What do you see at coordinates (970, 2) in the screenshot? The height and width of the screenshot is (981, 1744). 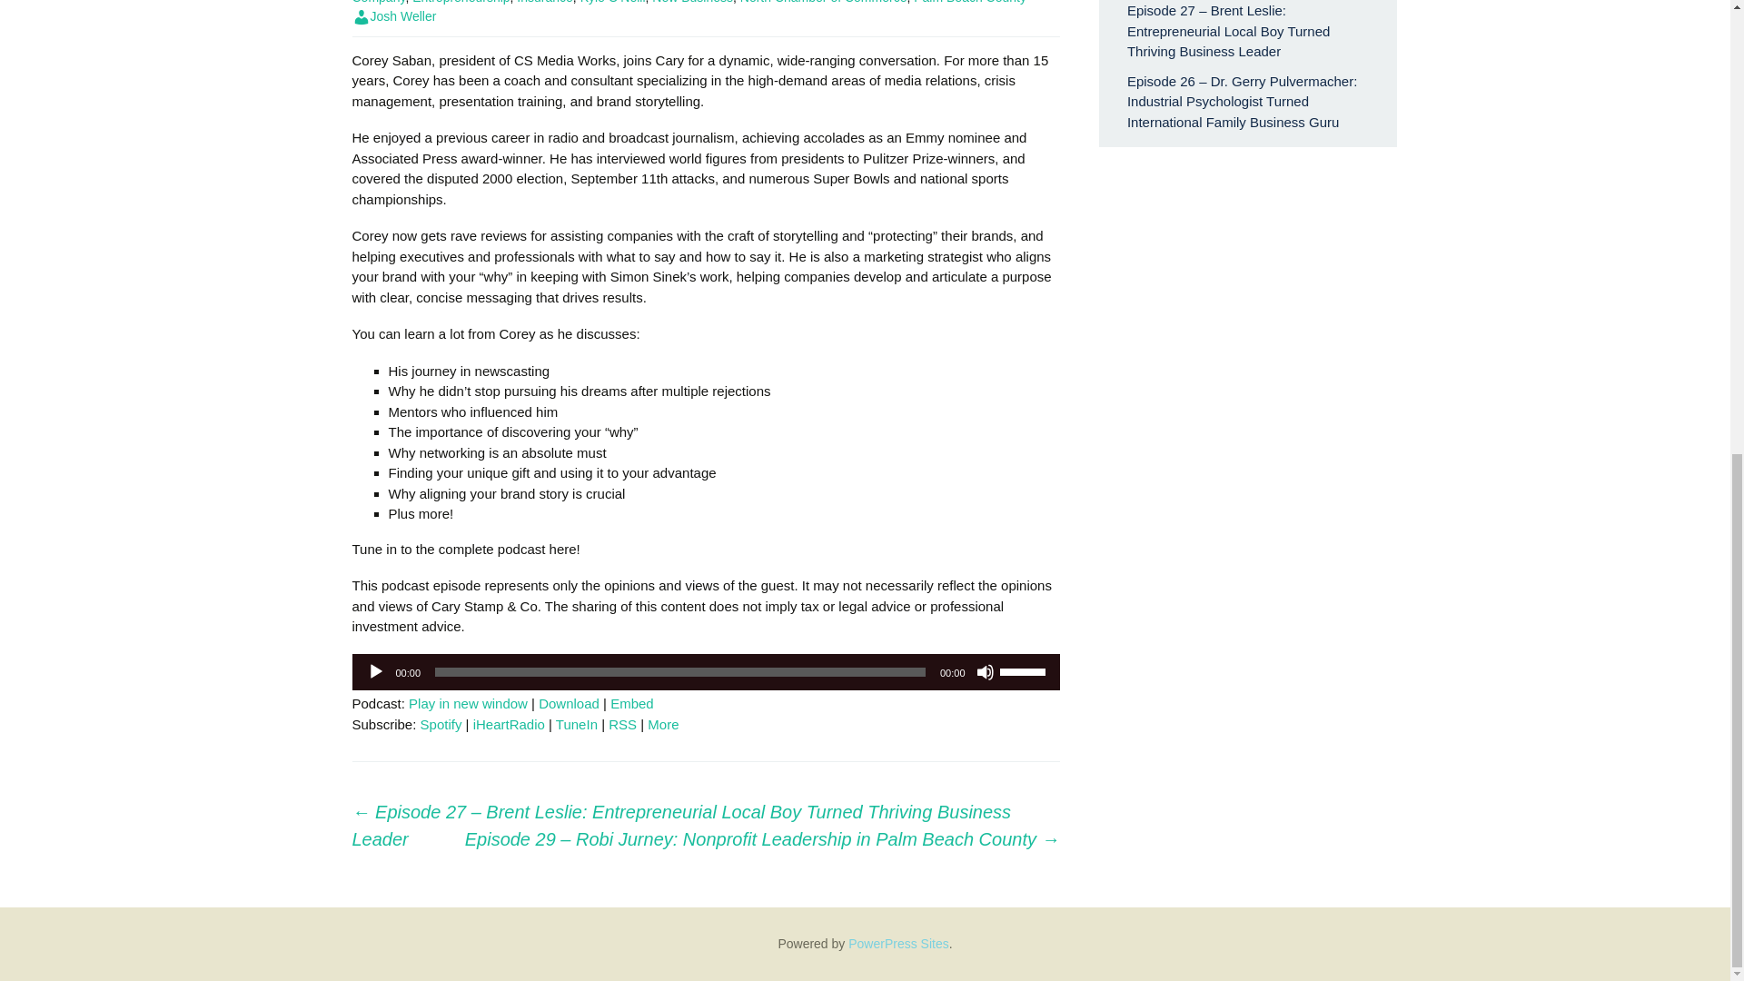 I see `Palm Beach County` at bounding box center [970, 2].